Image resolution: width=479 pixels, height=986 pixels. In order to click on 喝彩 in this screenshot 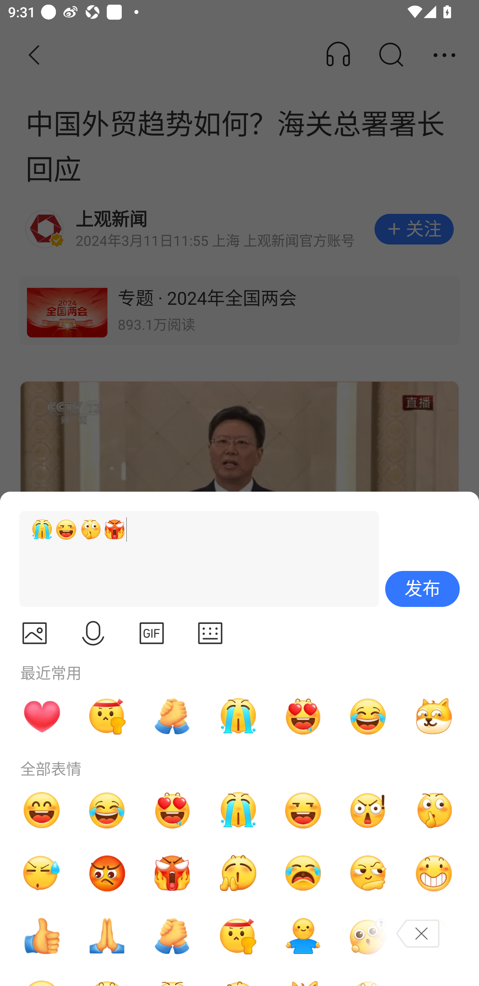, I will do `click(238, 873)`.